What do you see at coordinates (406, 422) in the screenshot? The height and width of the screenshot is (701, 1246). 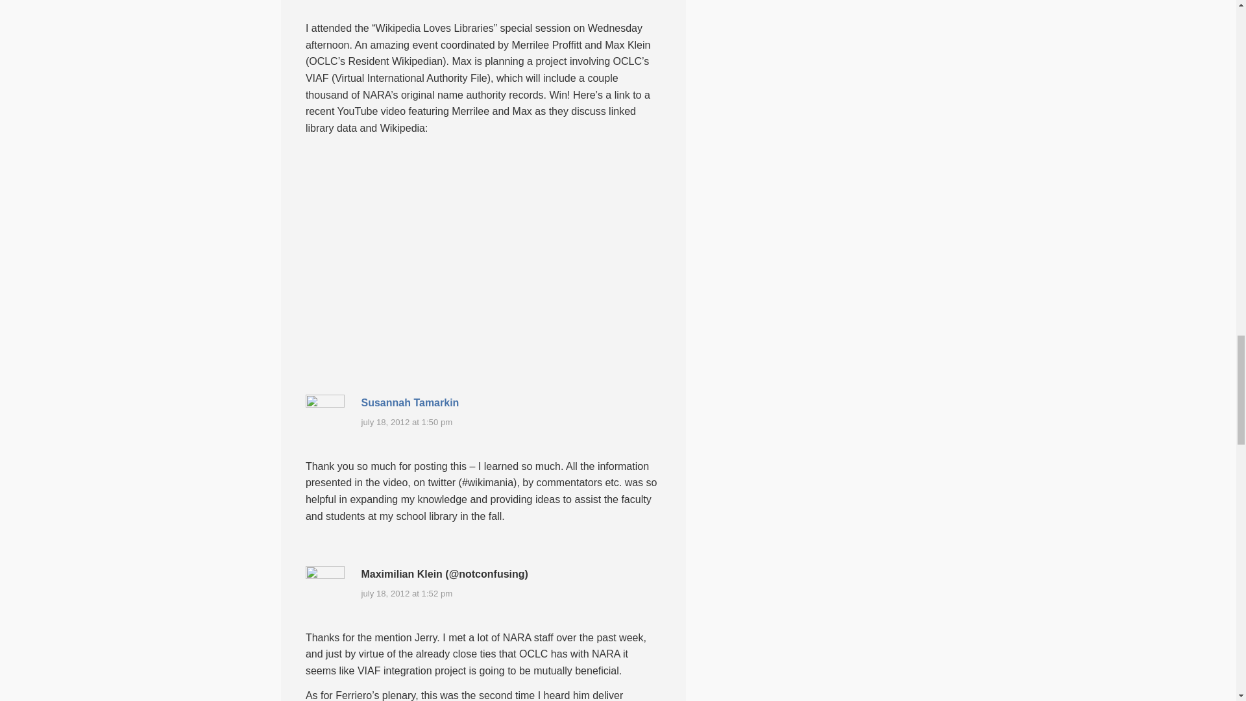 I see `july 18, 2012 at 1:50 pm` at bounding box center [406, 422].